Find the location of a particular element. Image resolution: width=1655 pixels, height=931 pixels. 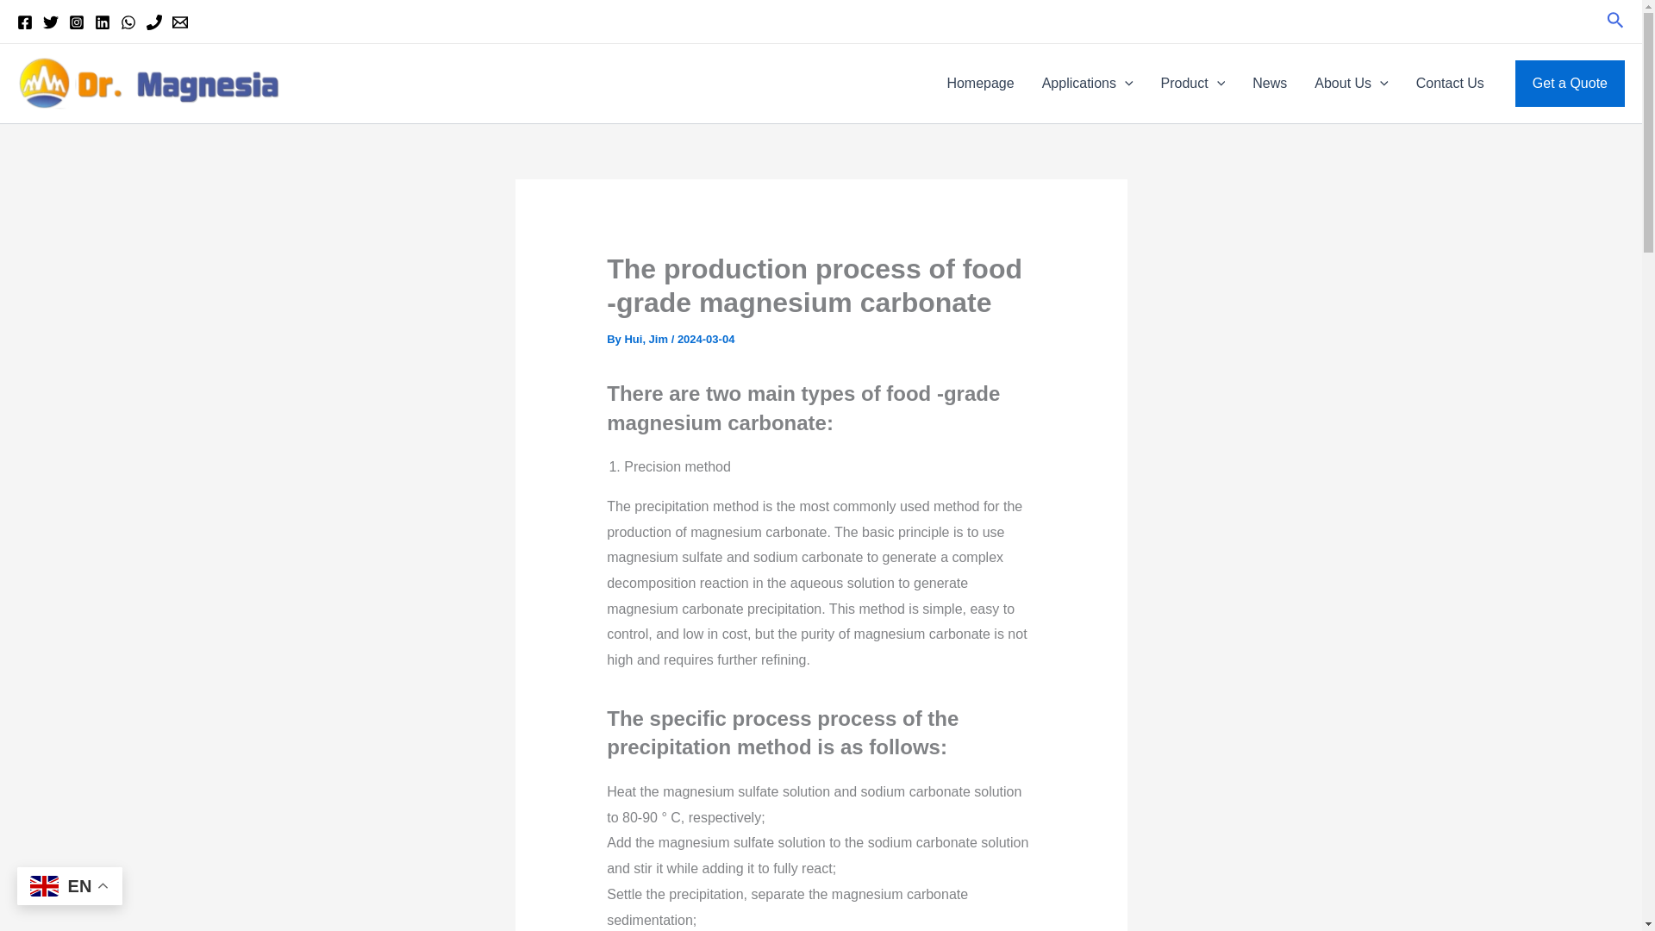

Product is located at coordinates (1193, 84).